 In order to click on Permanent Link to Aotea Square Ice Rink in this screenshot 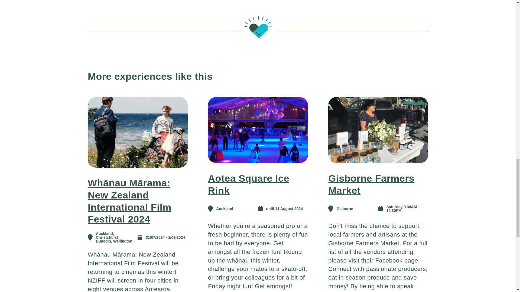, I will do `click(258, 170)`.